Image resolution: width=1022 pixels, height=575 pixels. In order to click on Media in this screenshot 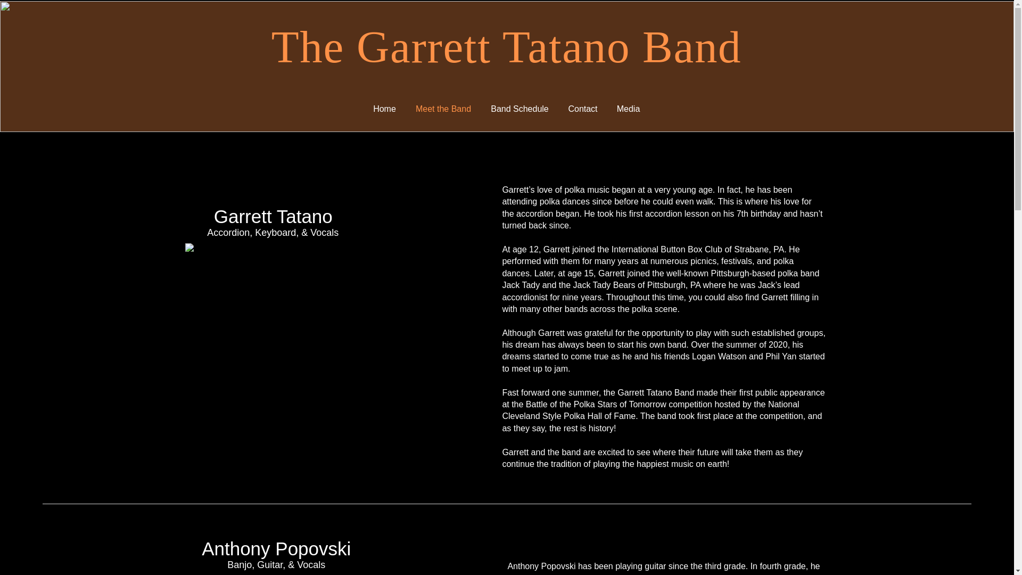, I will do `click(628, 109)`.